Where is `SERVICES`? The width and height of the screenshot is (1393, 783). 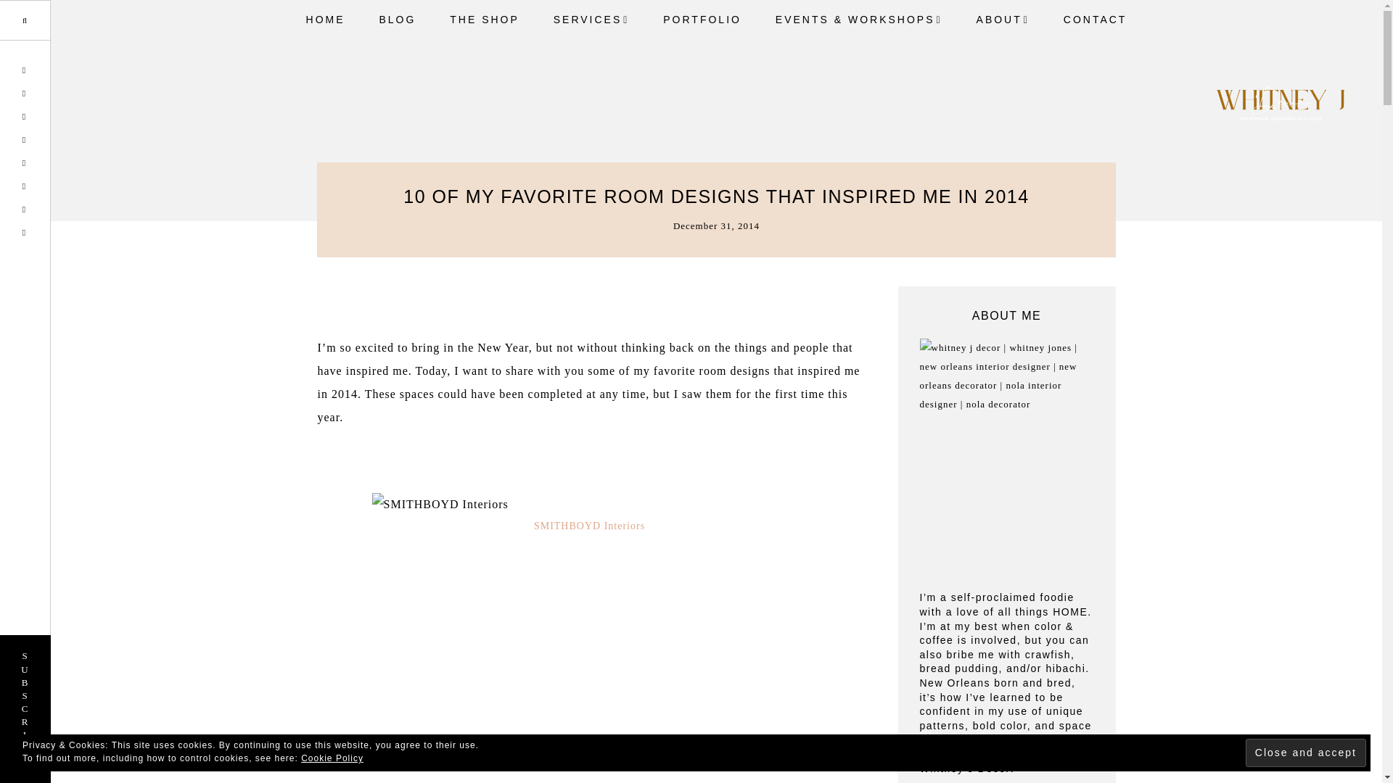
SERVICES is located at coordinates (591, 20).